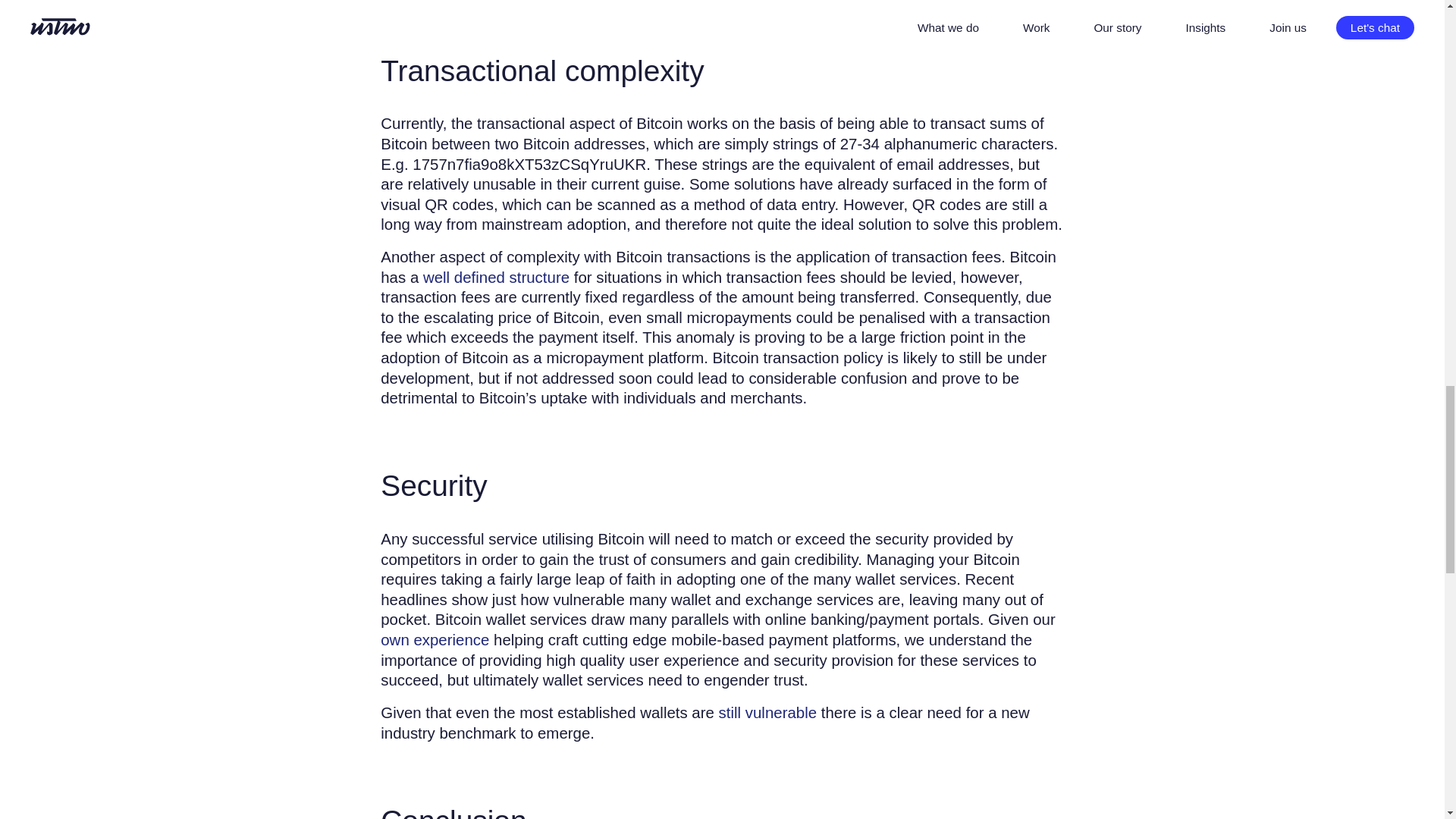 The image size is (1456, 819). What do you see at coordinates (435, 639) in the screenshot?
I see `own experience` at bounding box center [435, 639].